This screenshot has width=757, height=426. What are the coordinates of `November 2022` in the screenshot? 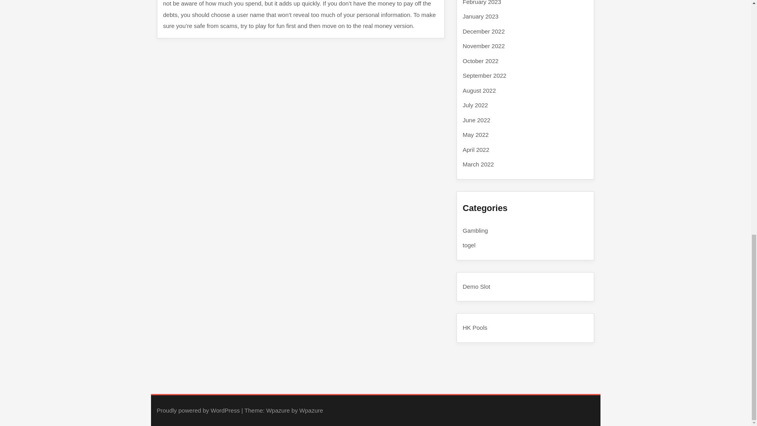 It's located at (483, 46).